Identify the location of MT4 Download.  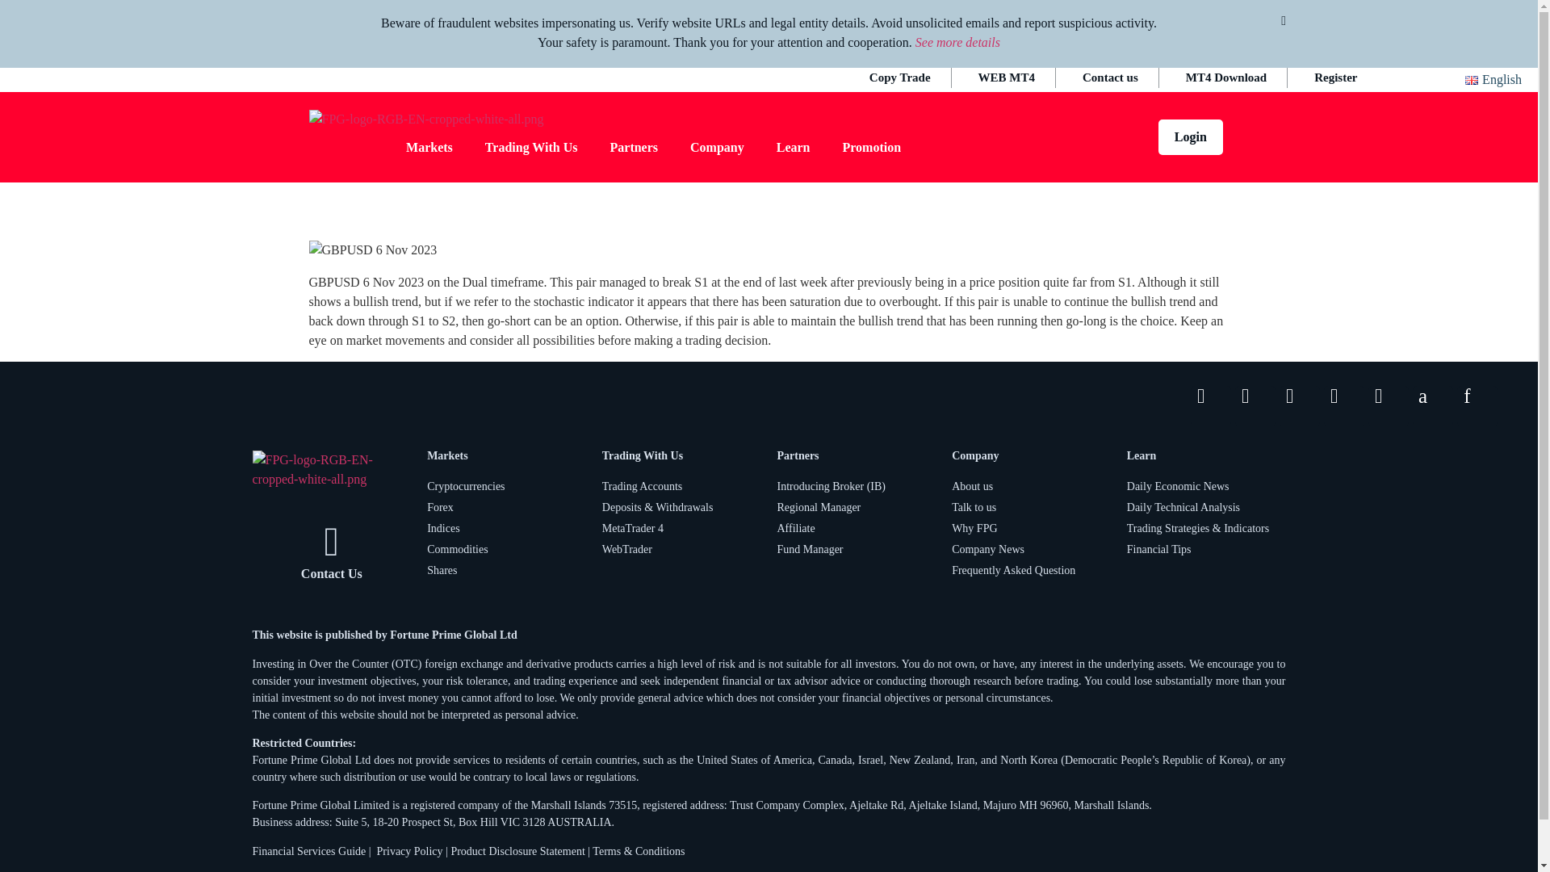
(1226, 78).